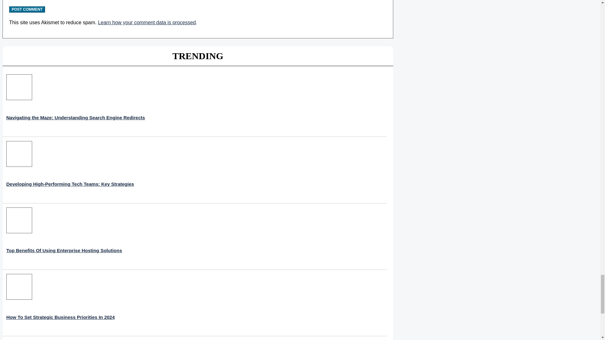  What do you see at coordinates (60, 303) in the screenshot?
I see `How To Set Strategic Business Priorities In 2024` at bounding box center [60, 303].